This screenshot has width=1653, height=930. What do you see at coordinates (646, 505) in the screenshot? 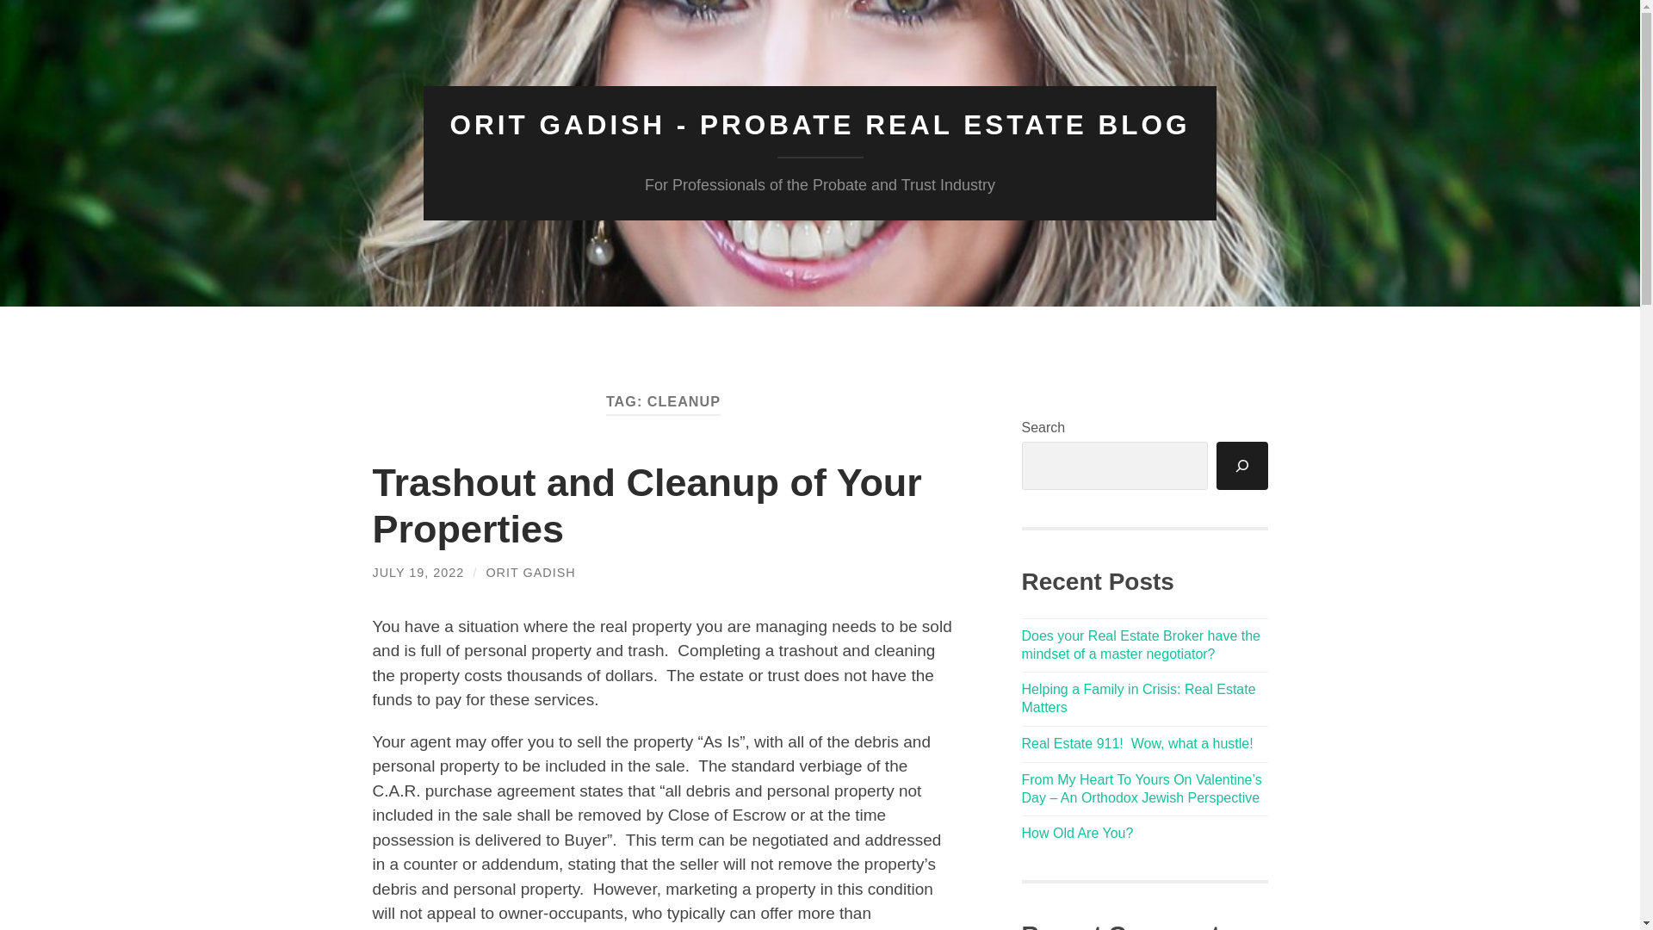
I see `Trashout and Cleanup of Your Properties` at bounding box center [646, 505].